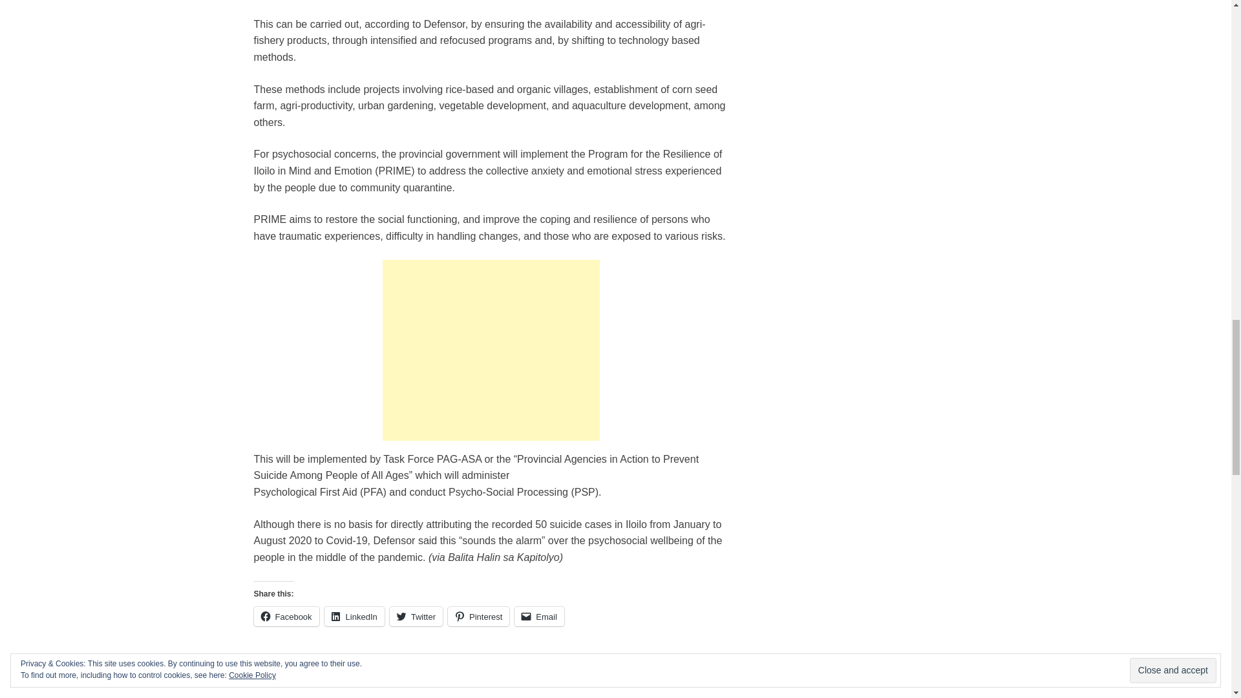 The height and width of the screenshot is (698, 1241). I want to click on REHAB PLAN, so click(464, 663).